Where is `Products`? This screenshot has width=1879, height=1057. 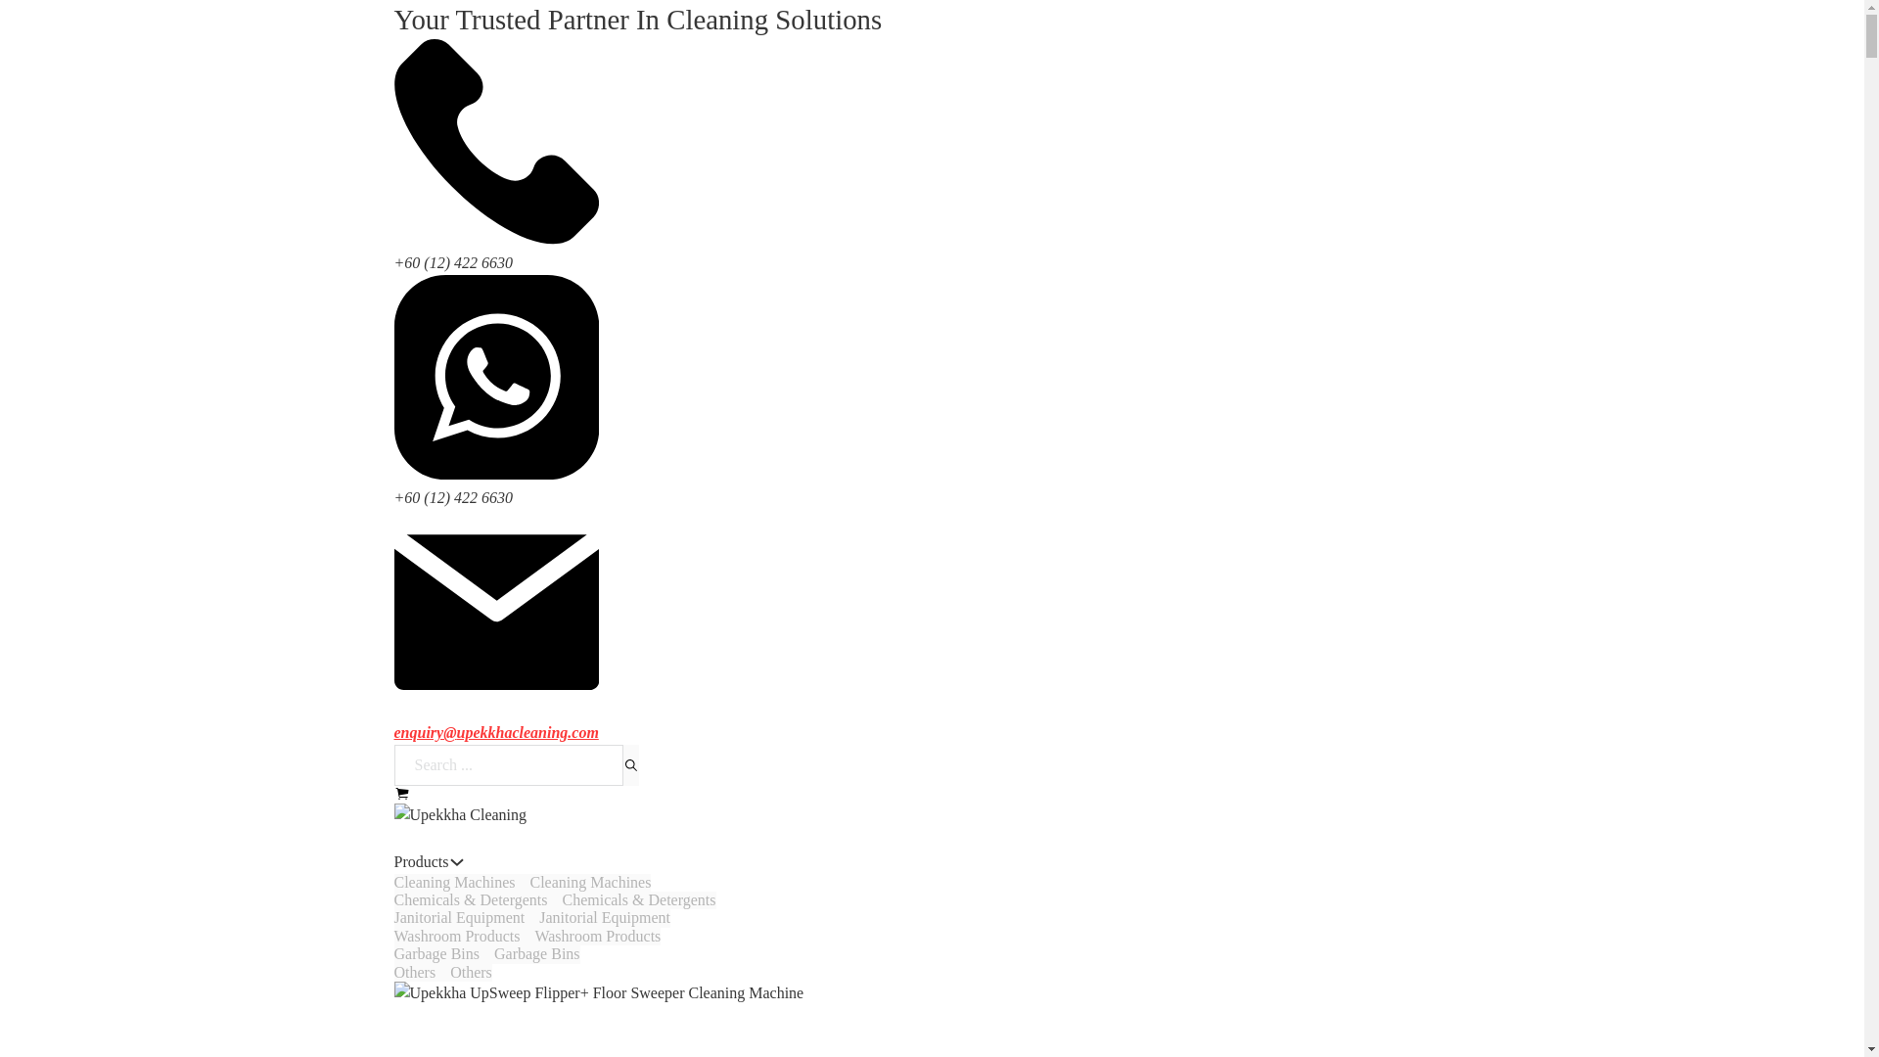 Products is located at coordinates (441, 973).